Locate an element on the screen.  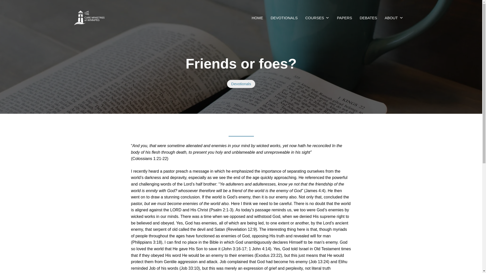
ABOUT is located at coordinates (394, 18).